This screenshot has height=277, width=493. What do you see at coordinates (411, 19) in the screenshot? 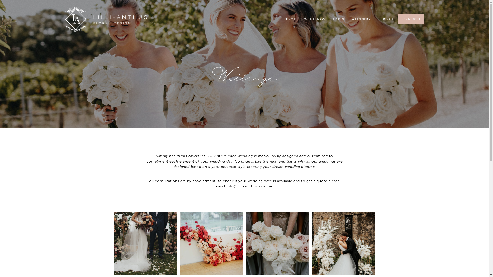
I see `CONTACT` at bounding box center [411, 19].